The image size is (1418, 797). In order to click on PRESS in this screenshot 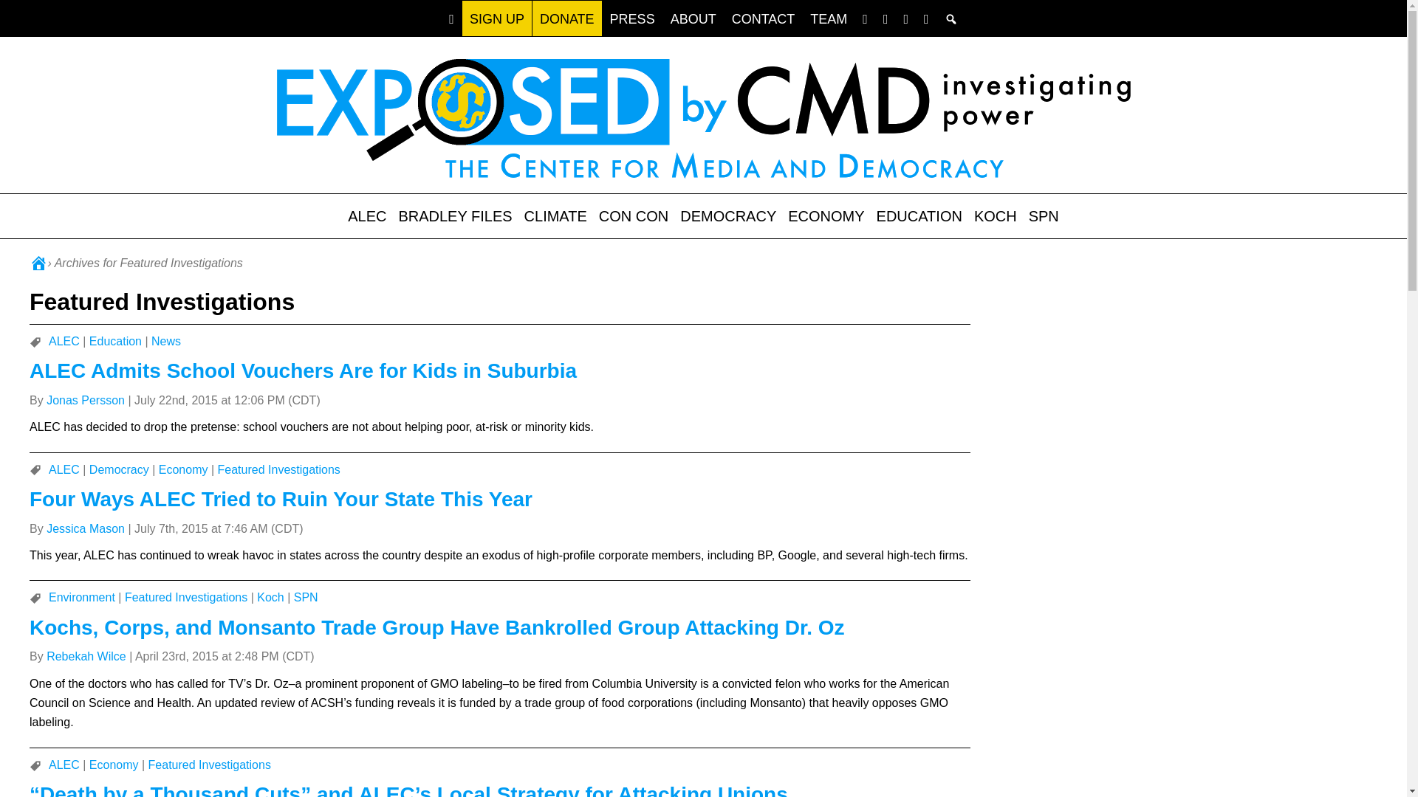, I will do `click(632, 18)`.